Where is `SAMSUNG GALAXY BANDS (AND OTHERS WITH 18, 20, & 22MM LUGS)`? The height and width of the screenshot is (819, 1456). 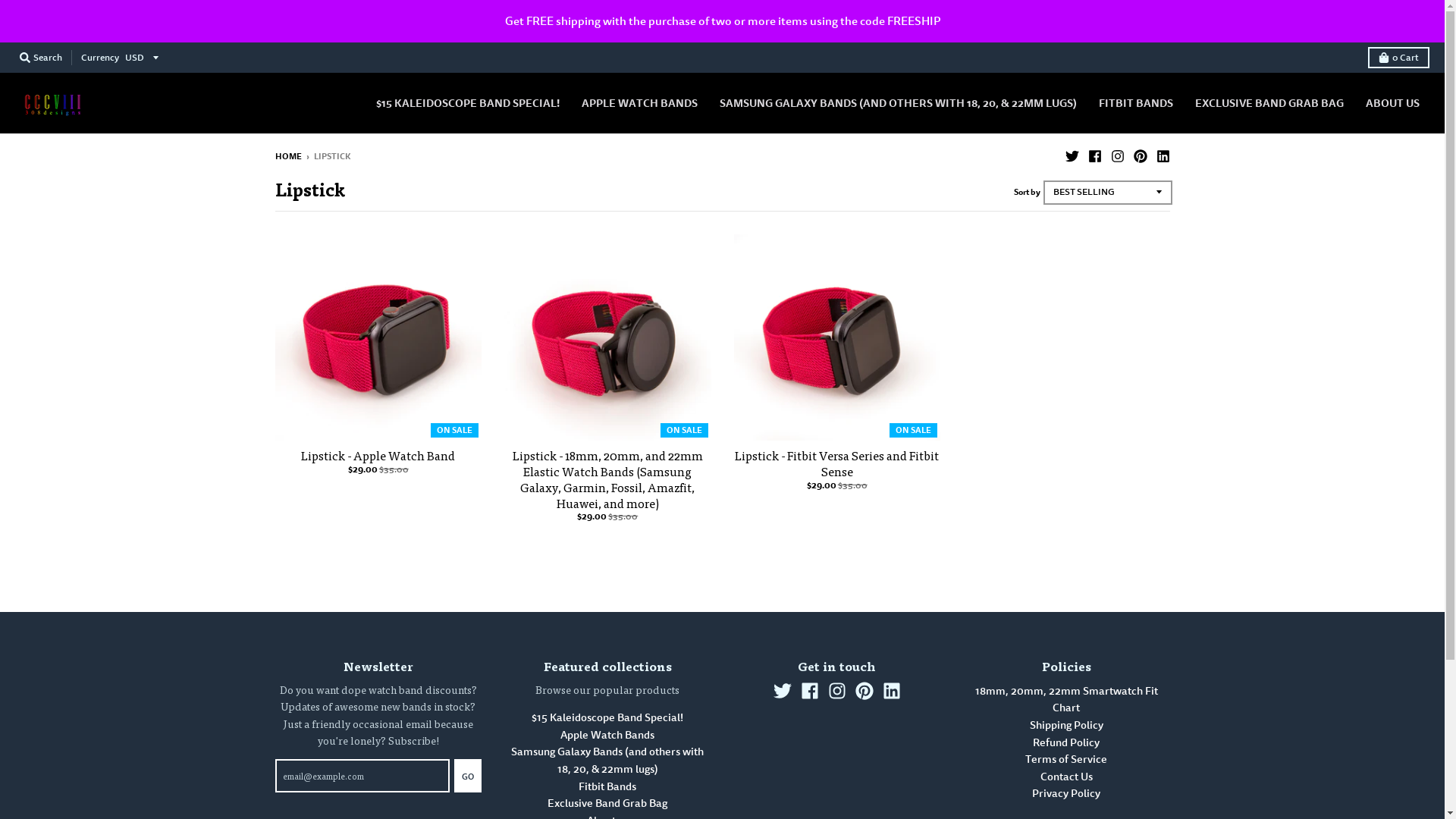 SAMSUNG GALAXY BANDS (AND OTHERS WITH 18, 20, & 22MM LUGS) is located at coordinates (898, 103).